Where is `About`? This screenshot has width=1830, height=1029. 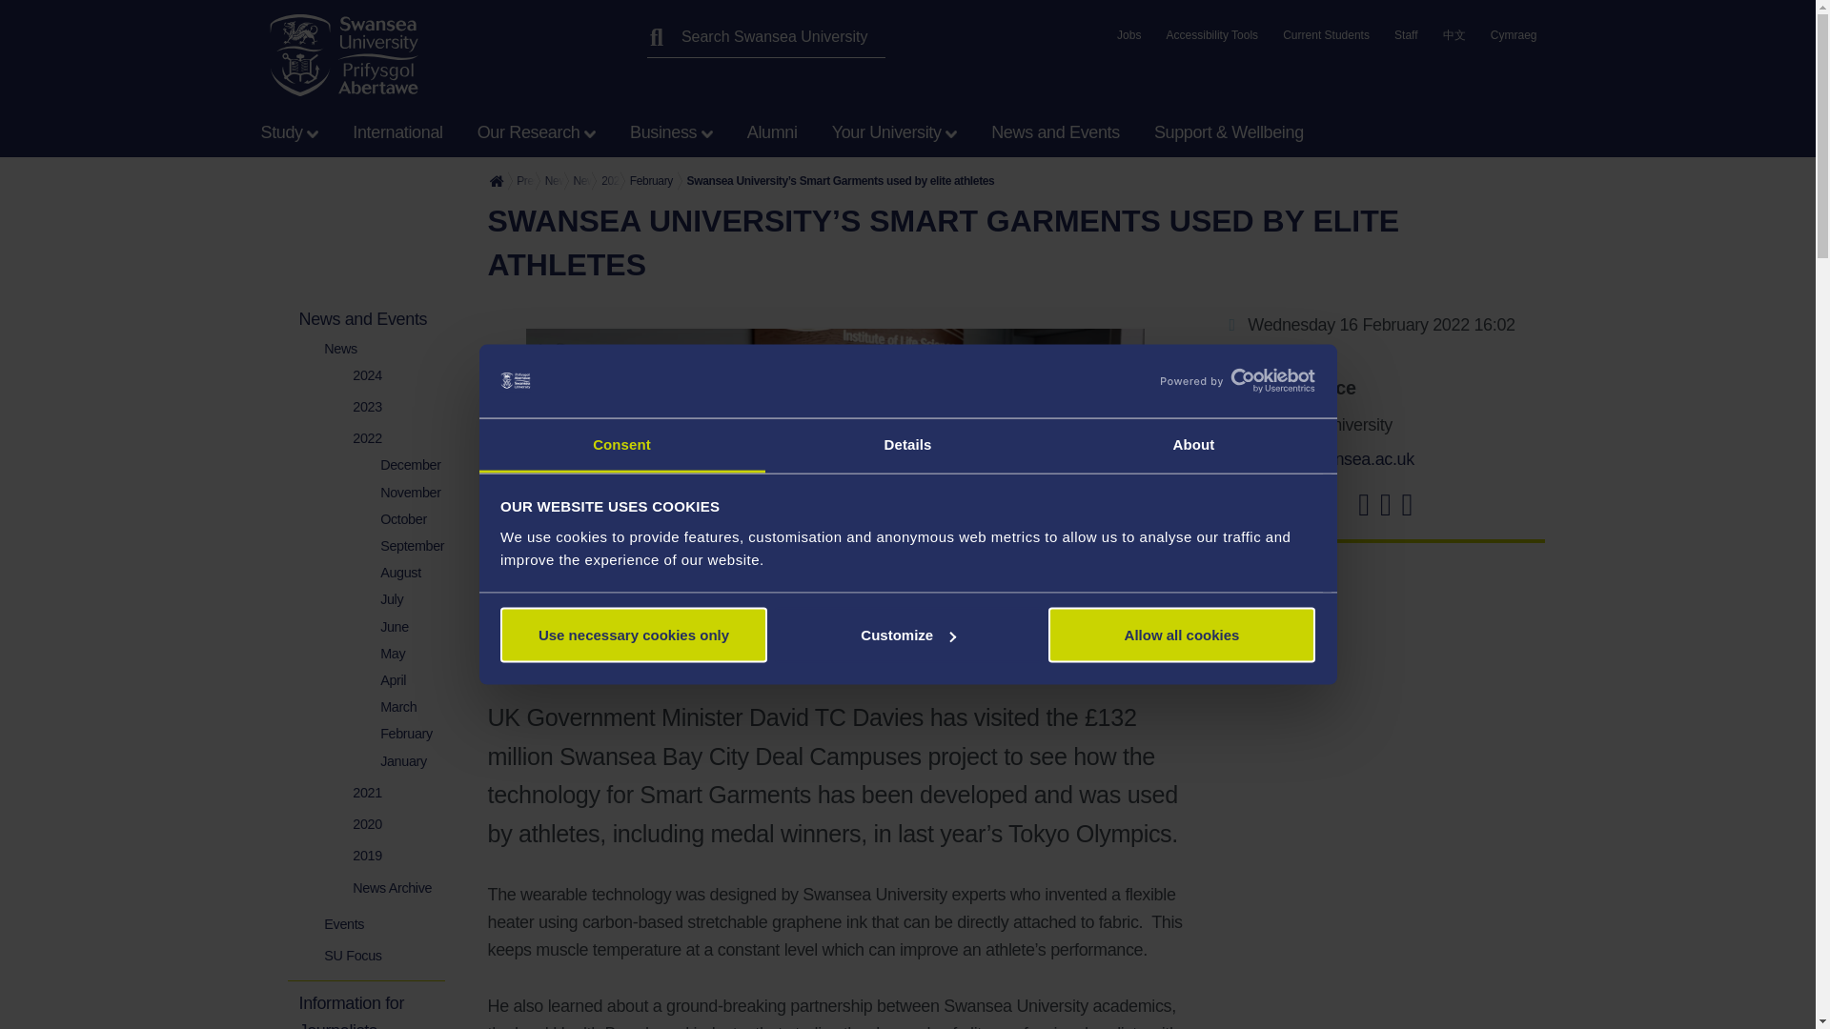 About is located at coordinates (1193, 444).